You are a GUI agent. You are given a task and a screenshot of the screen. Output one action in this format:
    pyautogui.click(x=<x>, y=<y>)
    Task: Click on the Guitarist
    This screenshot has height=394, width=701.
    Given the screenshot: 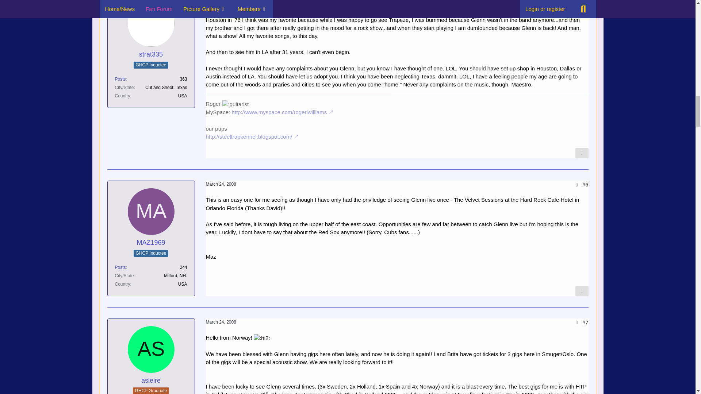 What is the action you would take?
    pyautogui.click(x=235, y=104)
    